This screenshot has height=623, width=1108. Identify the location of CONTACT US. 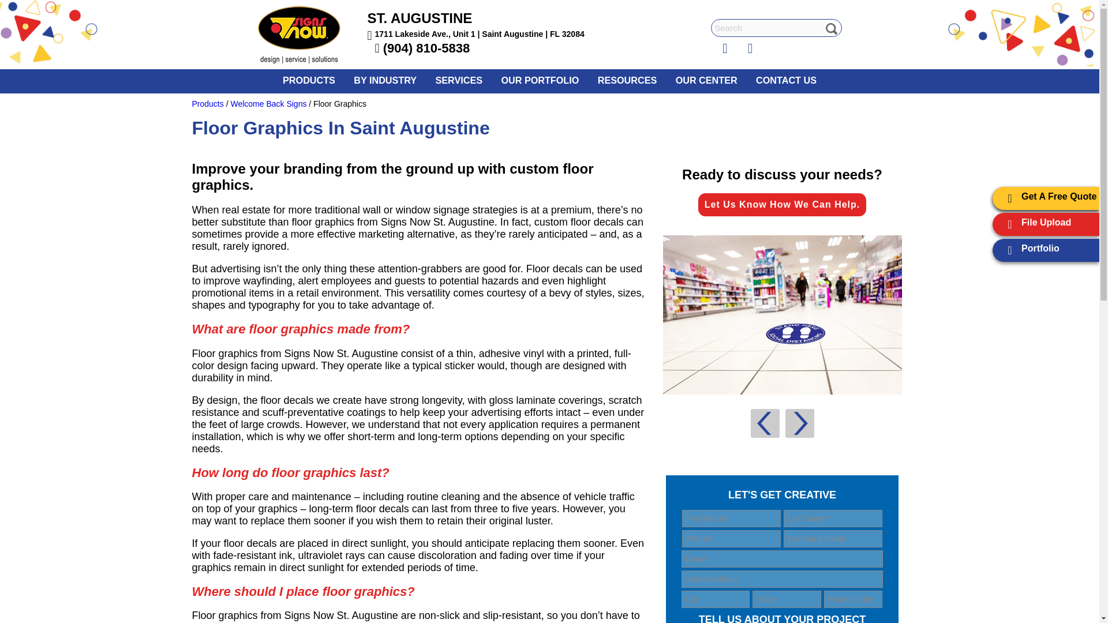
(786, 80).